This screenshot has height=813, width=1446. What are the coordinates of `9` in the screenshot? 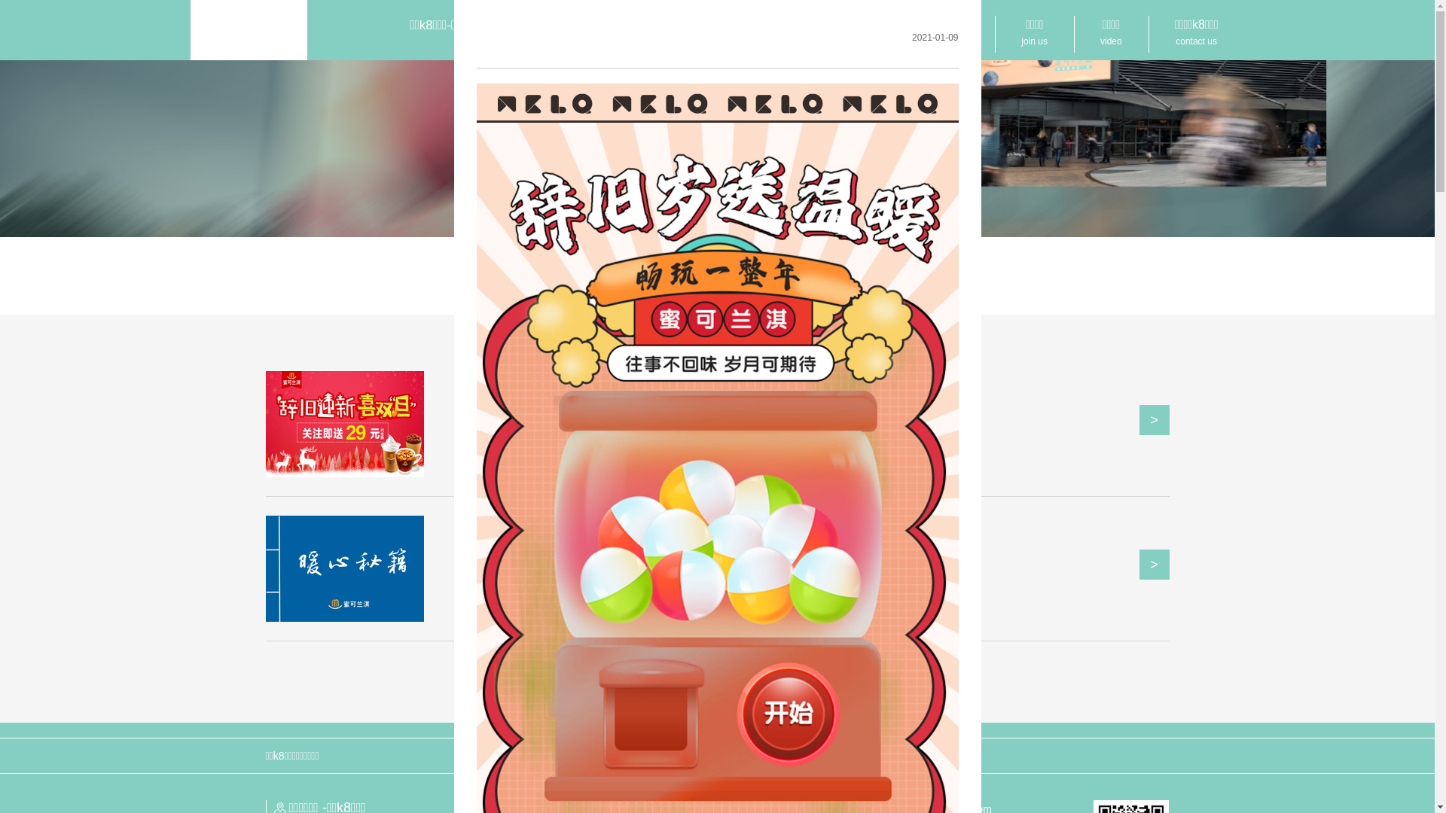 It's located at (854, 674).